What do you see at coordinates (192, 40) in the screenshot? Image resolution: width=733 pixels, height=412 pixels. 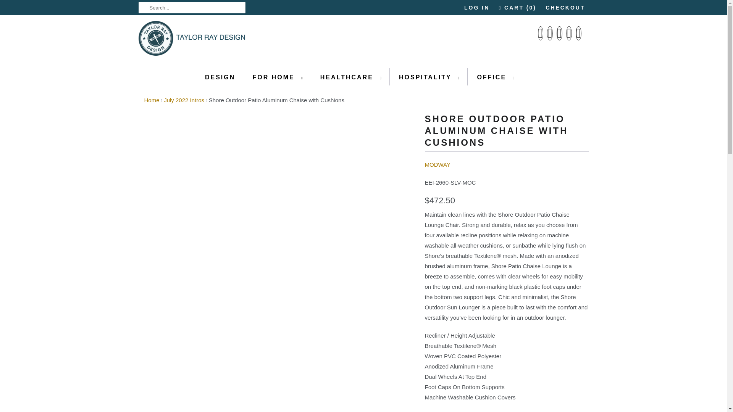 I see `taylor ray decor` at bounding box center [192, 40].